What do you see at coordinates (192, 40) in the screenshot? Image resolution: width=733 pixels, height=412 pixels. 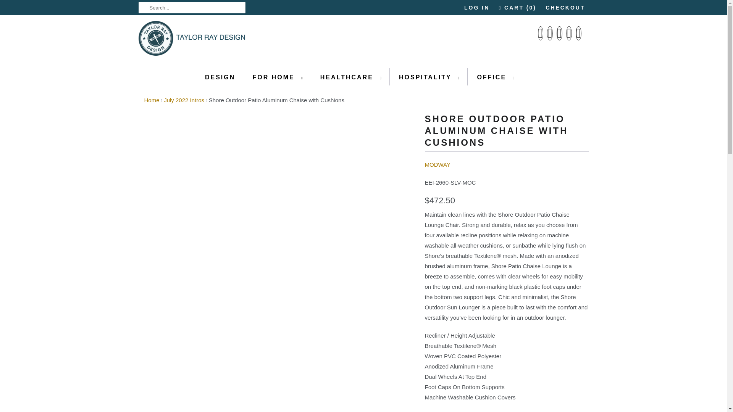 I see `taylor ray decor` at bounding box center [192, 40].